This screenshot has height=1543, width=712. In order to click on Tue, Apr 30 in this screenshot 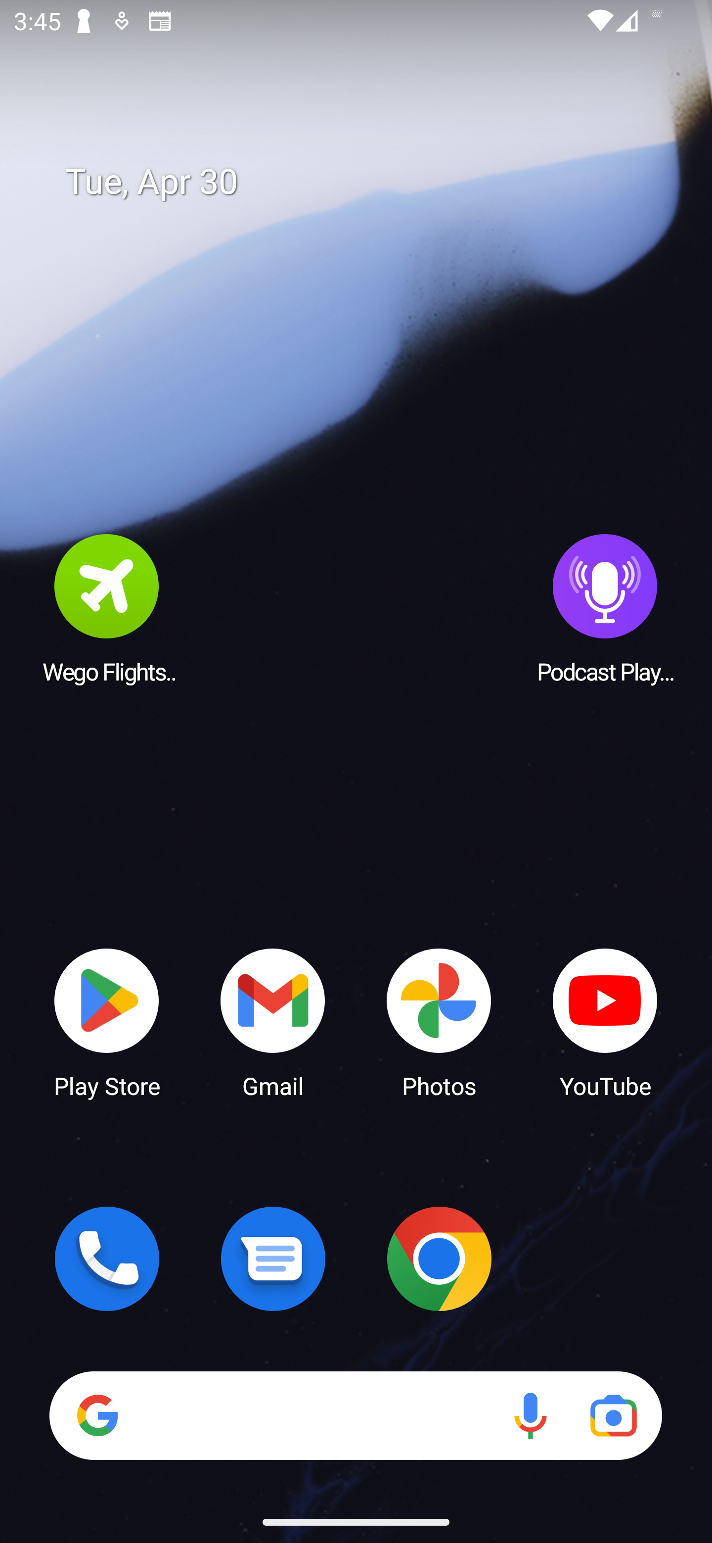, I will do `click(370, 182)`.